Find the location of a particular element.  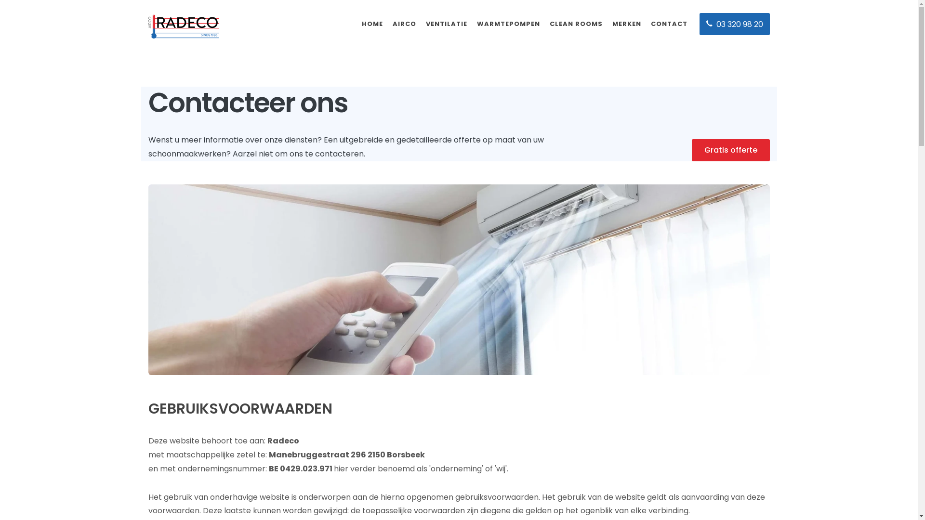

CONTACT is located at coordinates (669, 24).